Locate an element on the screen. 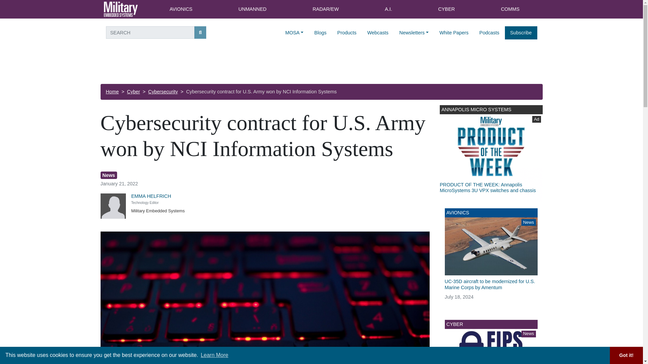 This screenshot has width=648, height=364. CYBER is located at coordinates (447, 9).